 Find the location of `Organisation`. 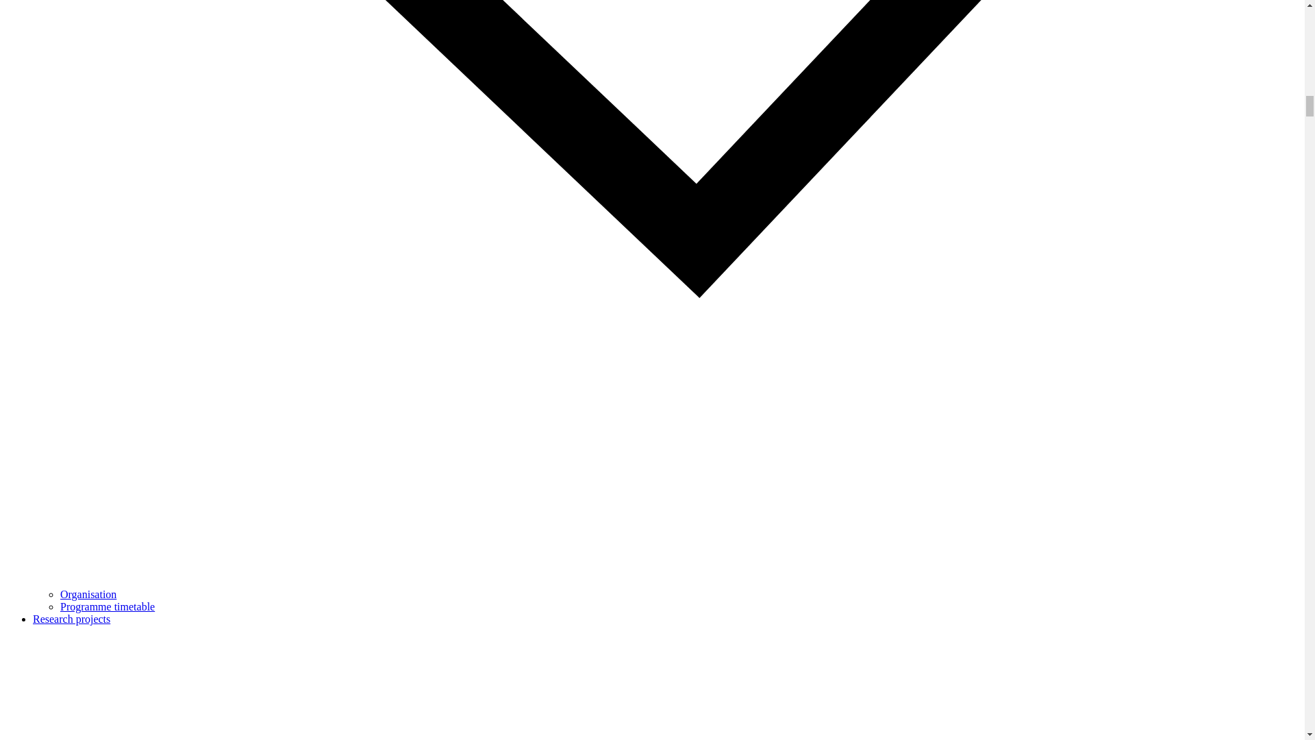

Organisation is located at coordinates (88, 593).